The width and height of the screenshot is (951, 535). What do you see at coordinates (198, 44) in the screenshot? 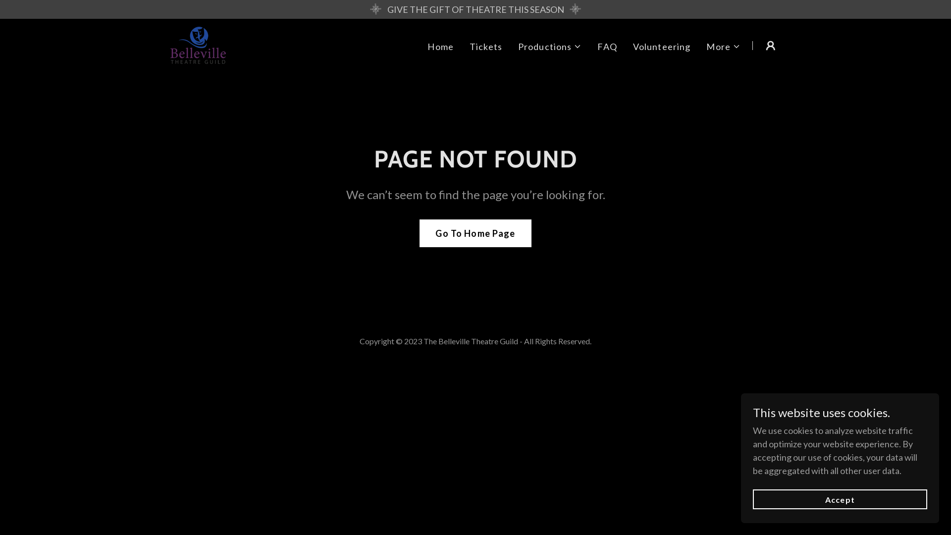
I see `The Belleville Theatre Guild` at bounding box center [198, 44].